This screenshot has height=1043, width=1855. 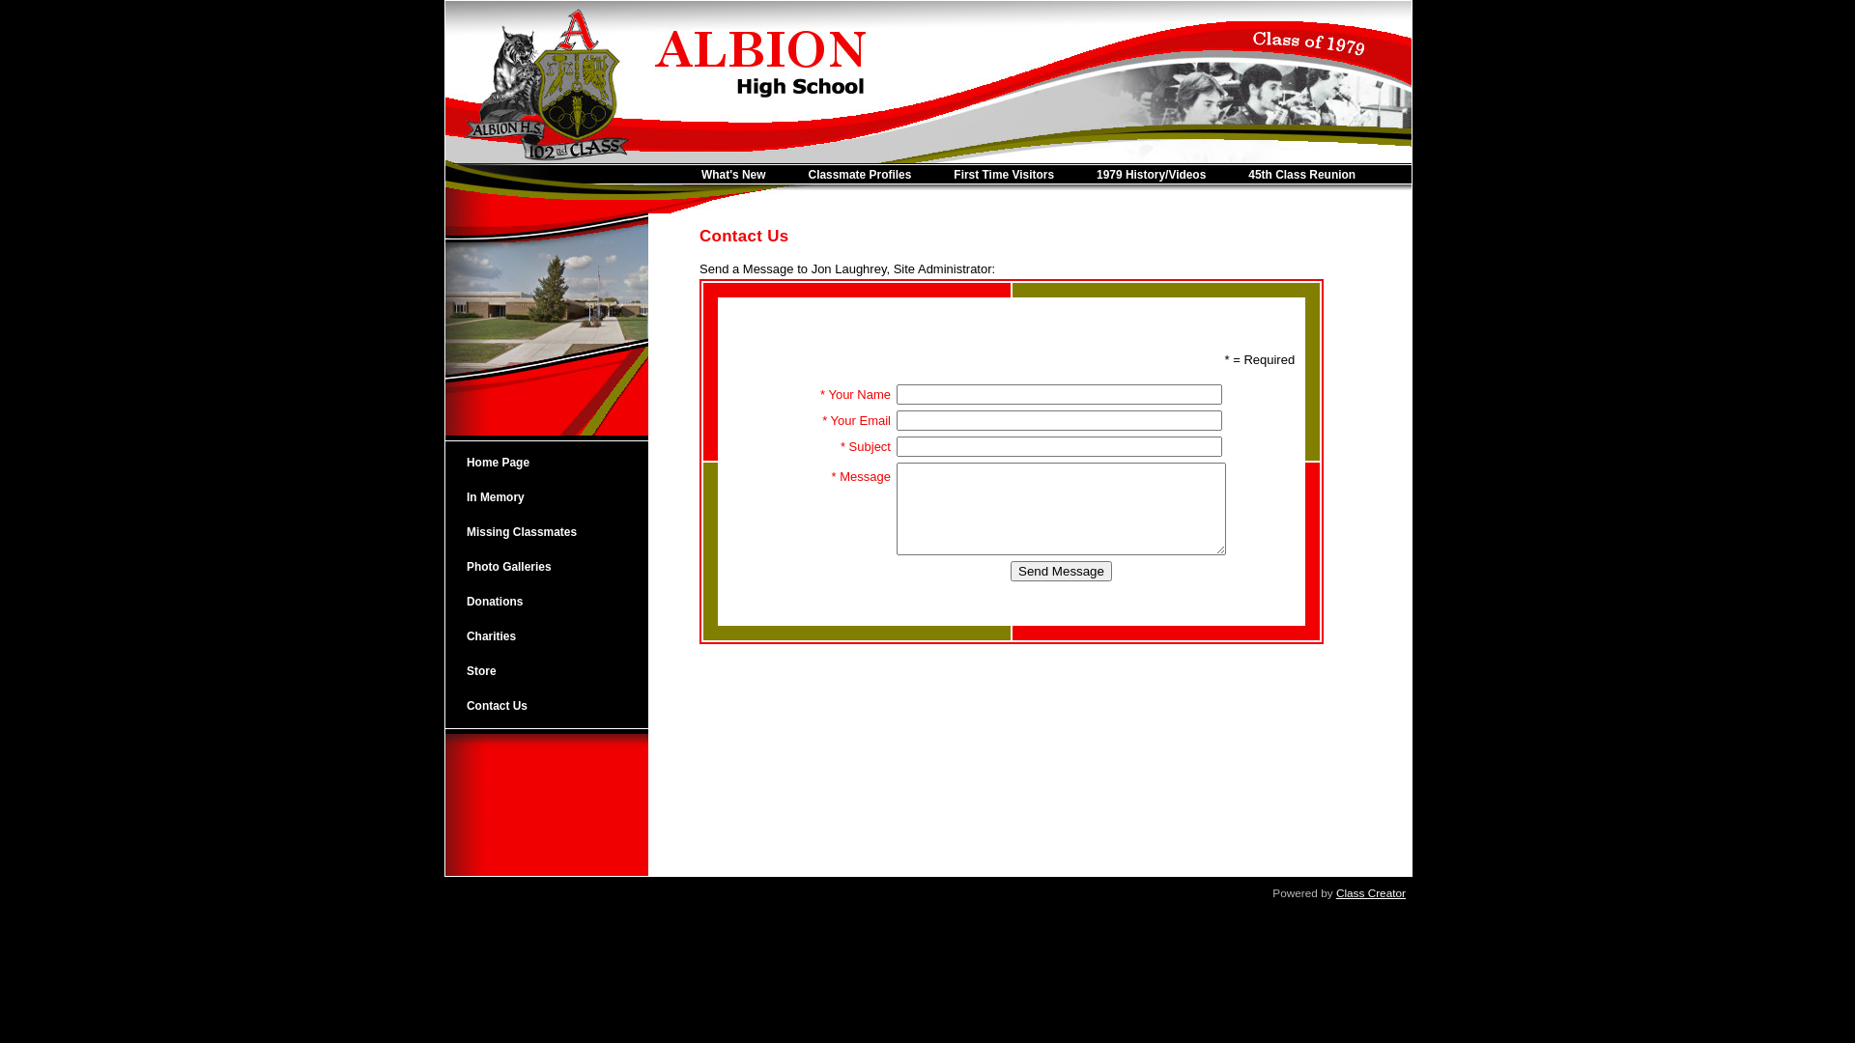 What do you see at coordinates (539, 497) in the screenshot?
I see `In Memory` at bounding box center [539, 497].